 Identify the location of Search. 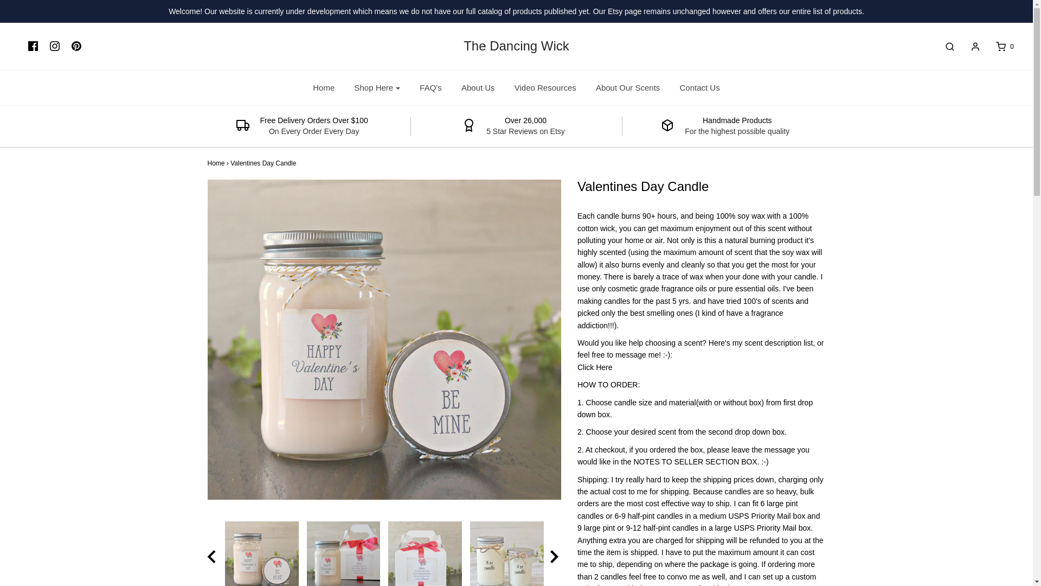
(944, 47).